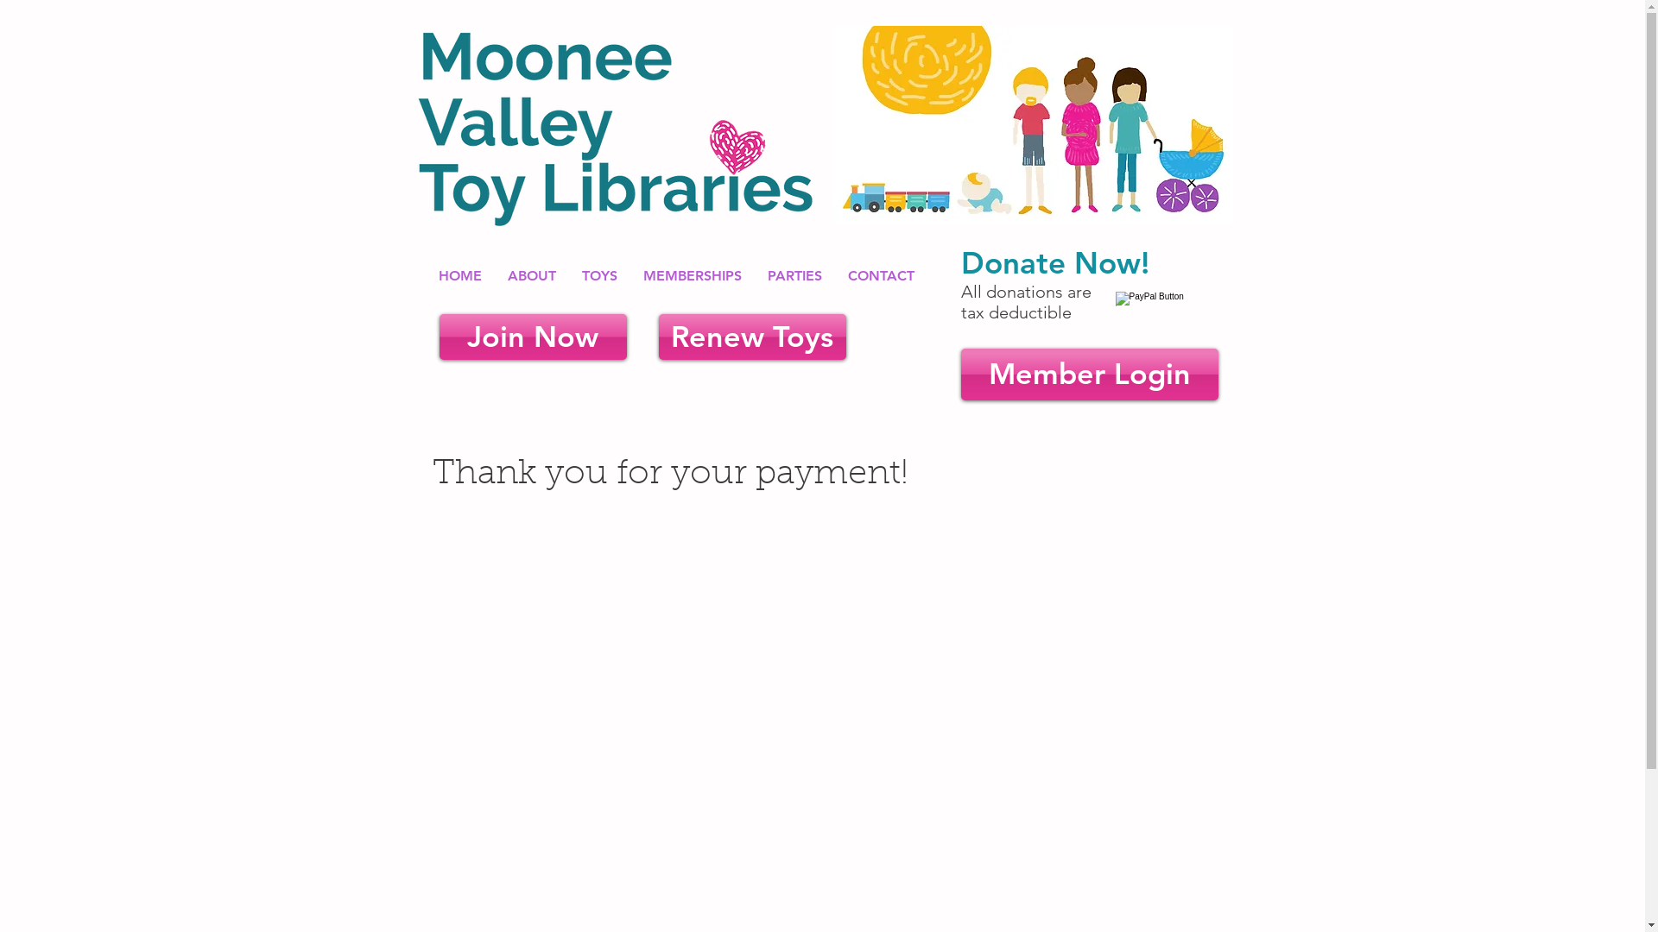  What do you see at coordinates (599, 276) in the screenshot?
I see `TOYS` at bounding box center [599, 276].